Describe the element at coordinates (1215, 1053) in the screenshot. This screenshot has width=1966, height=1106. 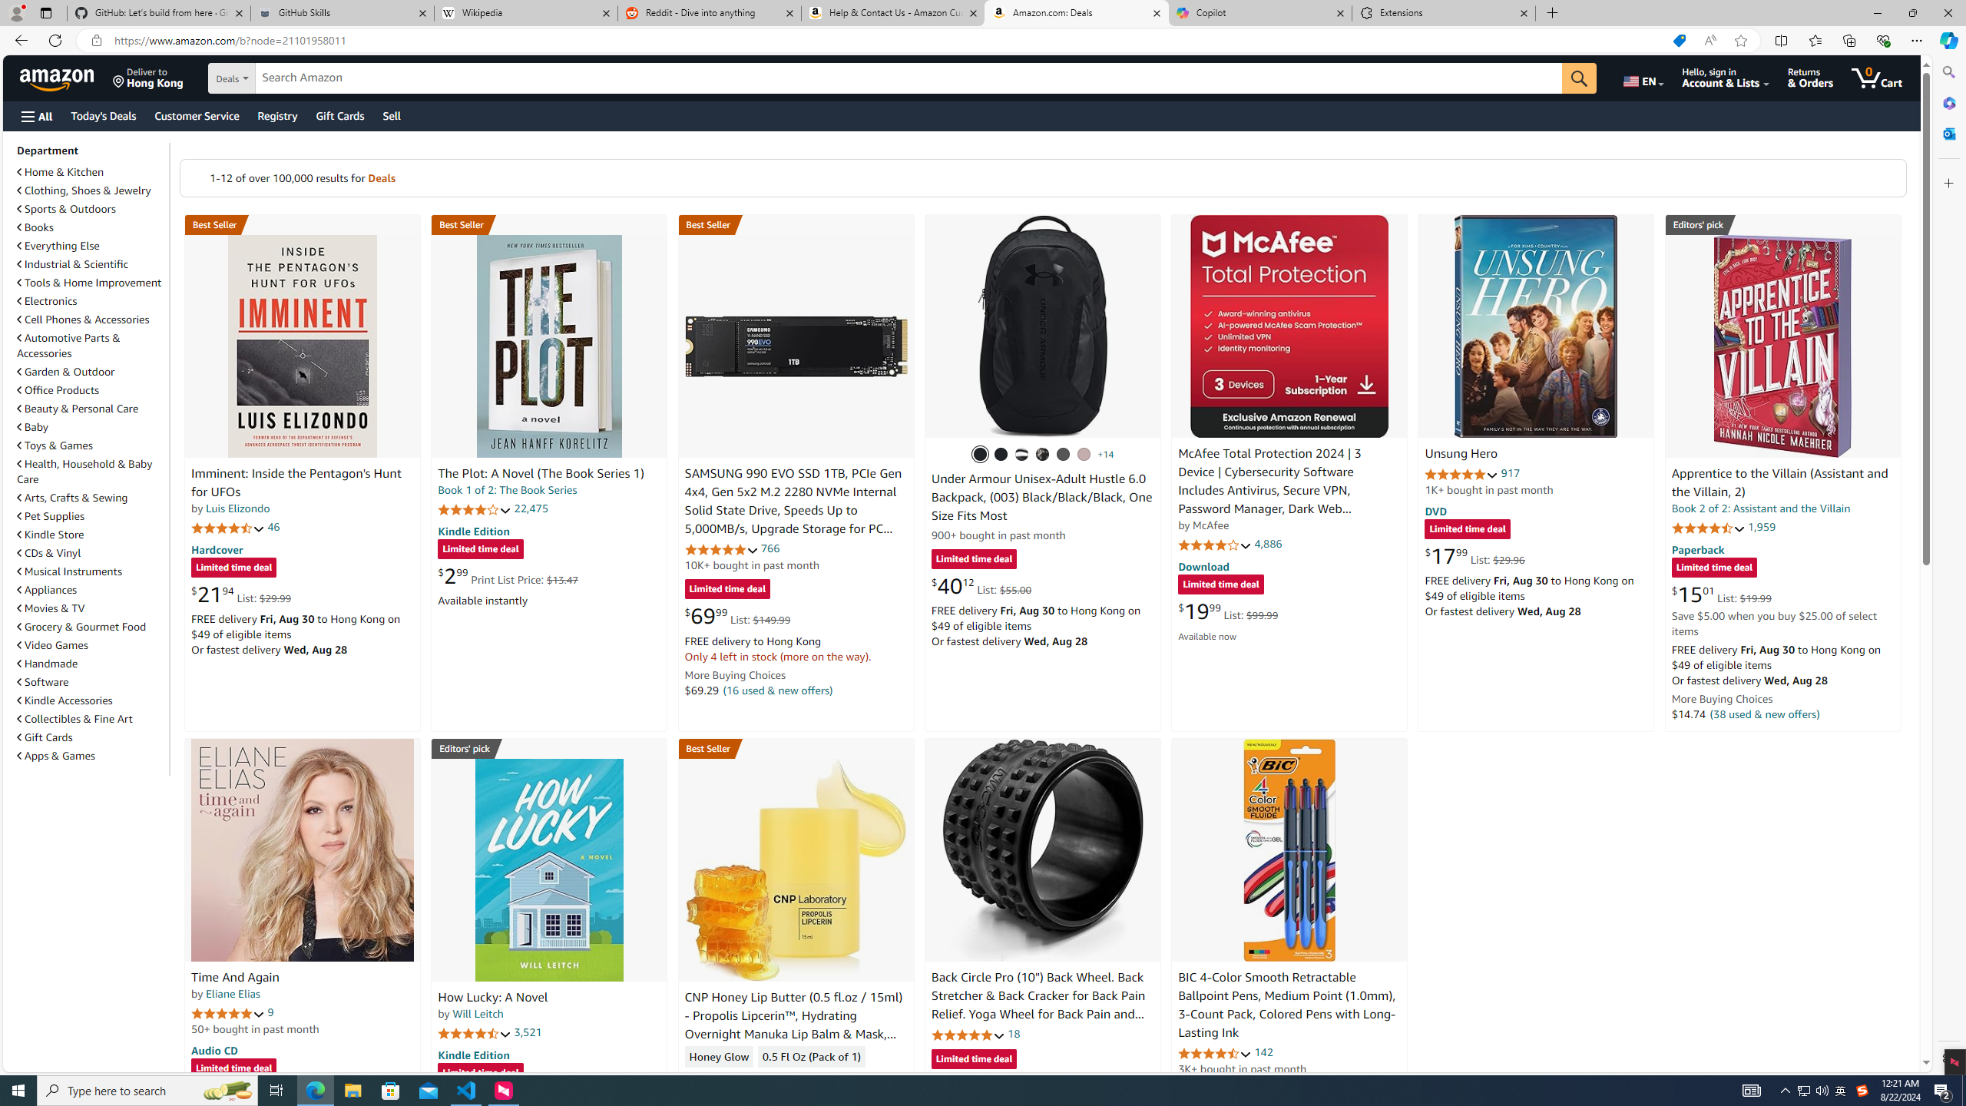
I see `4.6 out of 5 stars` at that location.